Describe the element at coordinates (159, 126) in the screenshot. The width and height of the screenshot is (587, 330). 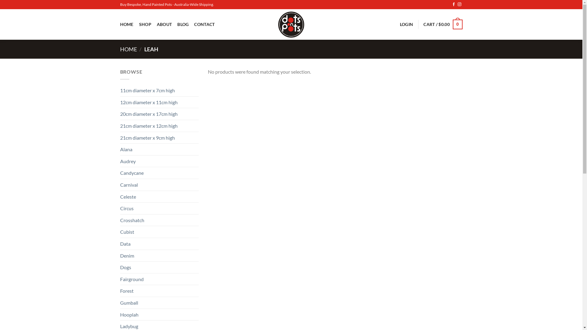
I see `21cm diameter x 12cm high` at that location.